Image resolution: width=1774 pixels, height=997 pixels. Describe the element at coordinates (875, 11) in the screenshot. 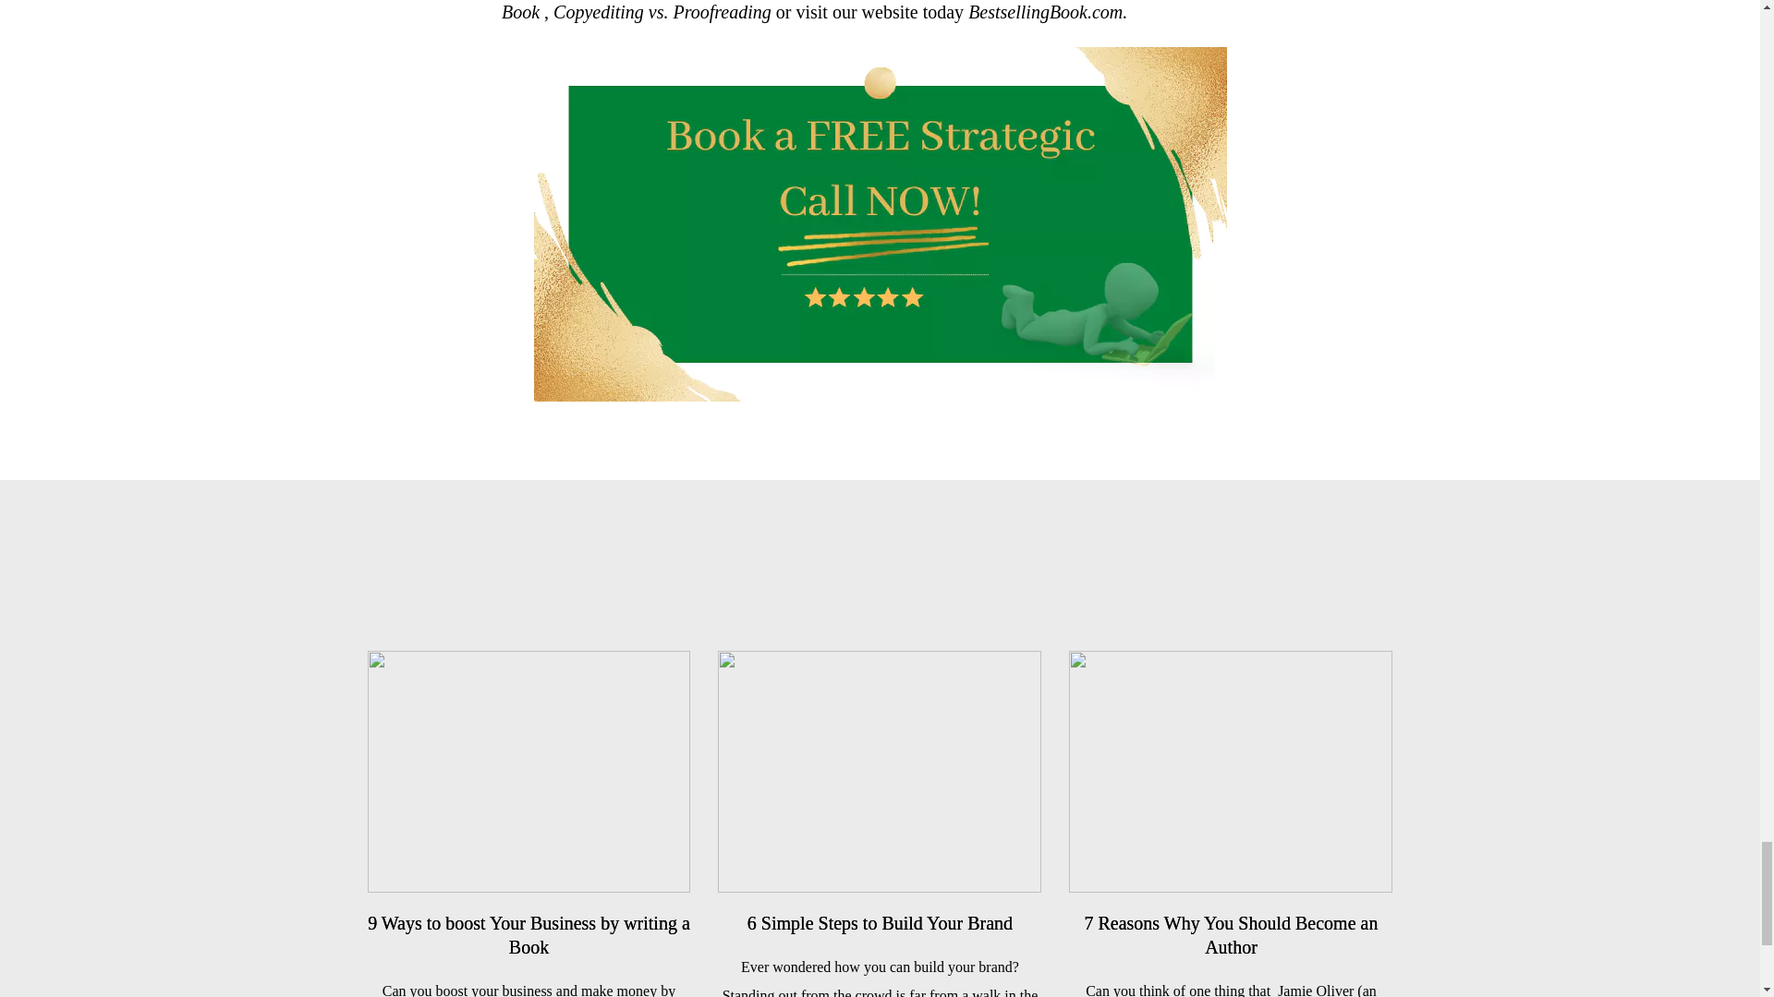

I see `How to Start Writing a Book` at that location.